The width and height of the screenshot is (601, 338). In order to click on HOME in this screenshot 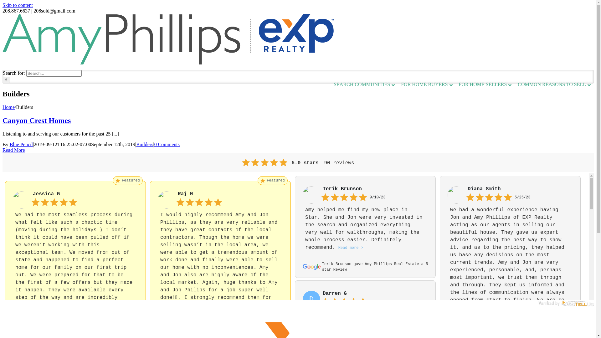, I will do `click(443, 21)`.